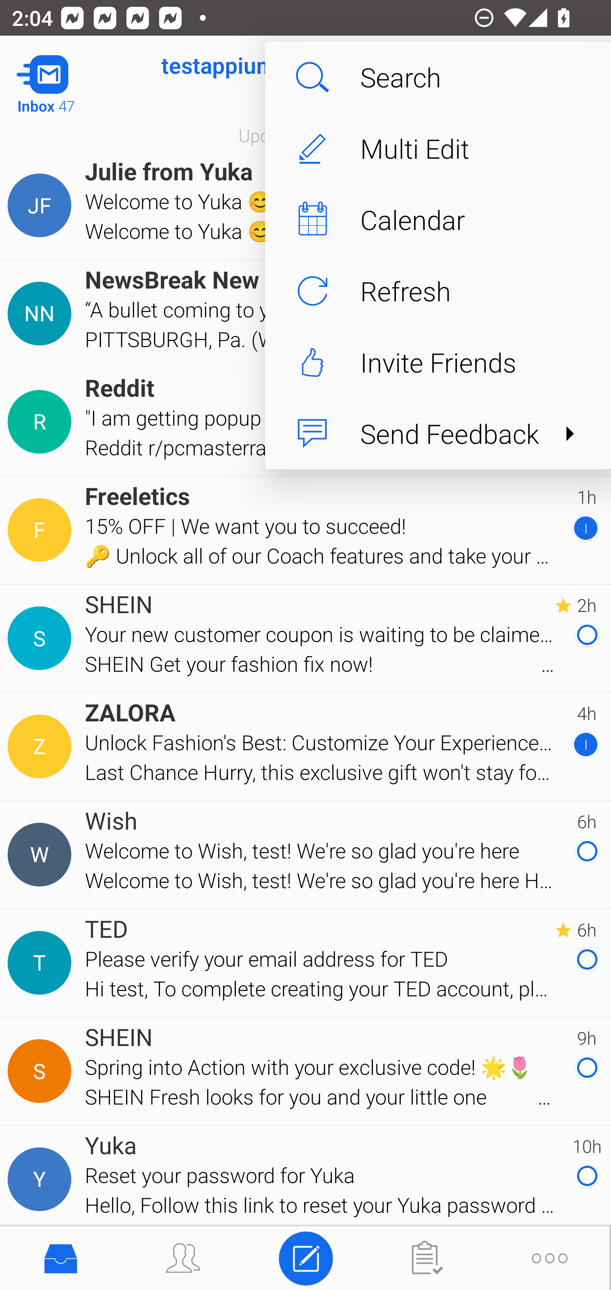 This screenshot has height=1290, width=611. I want to click on Calendar, so click(438, 220).